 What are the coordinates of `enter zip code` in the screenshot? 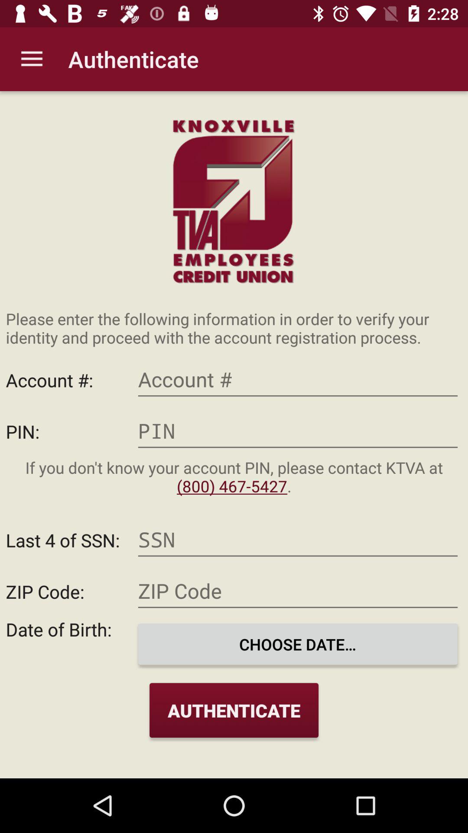 It's located at (298, 591).